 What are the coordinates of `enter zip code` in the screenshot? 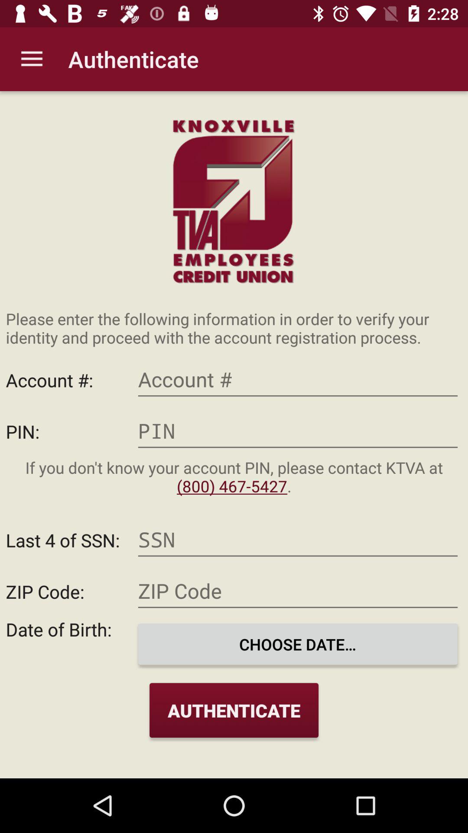 It's located at (298, 591).